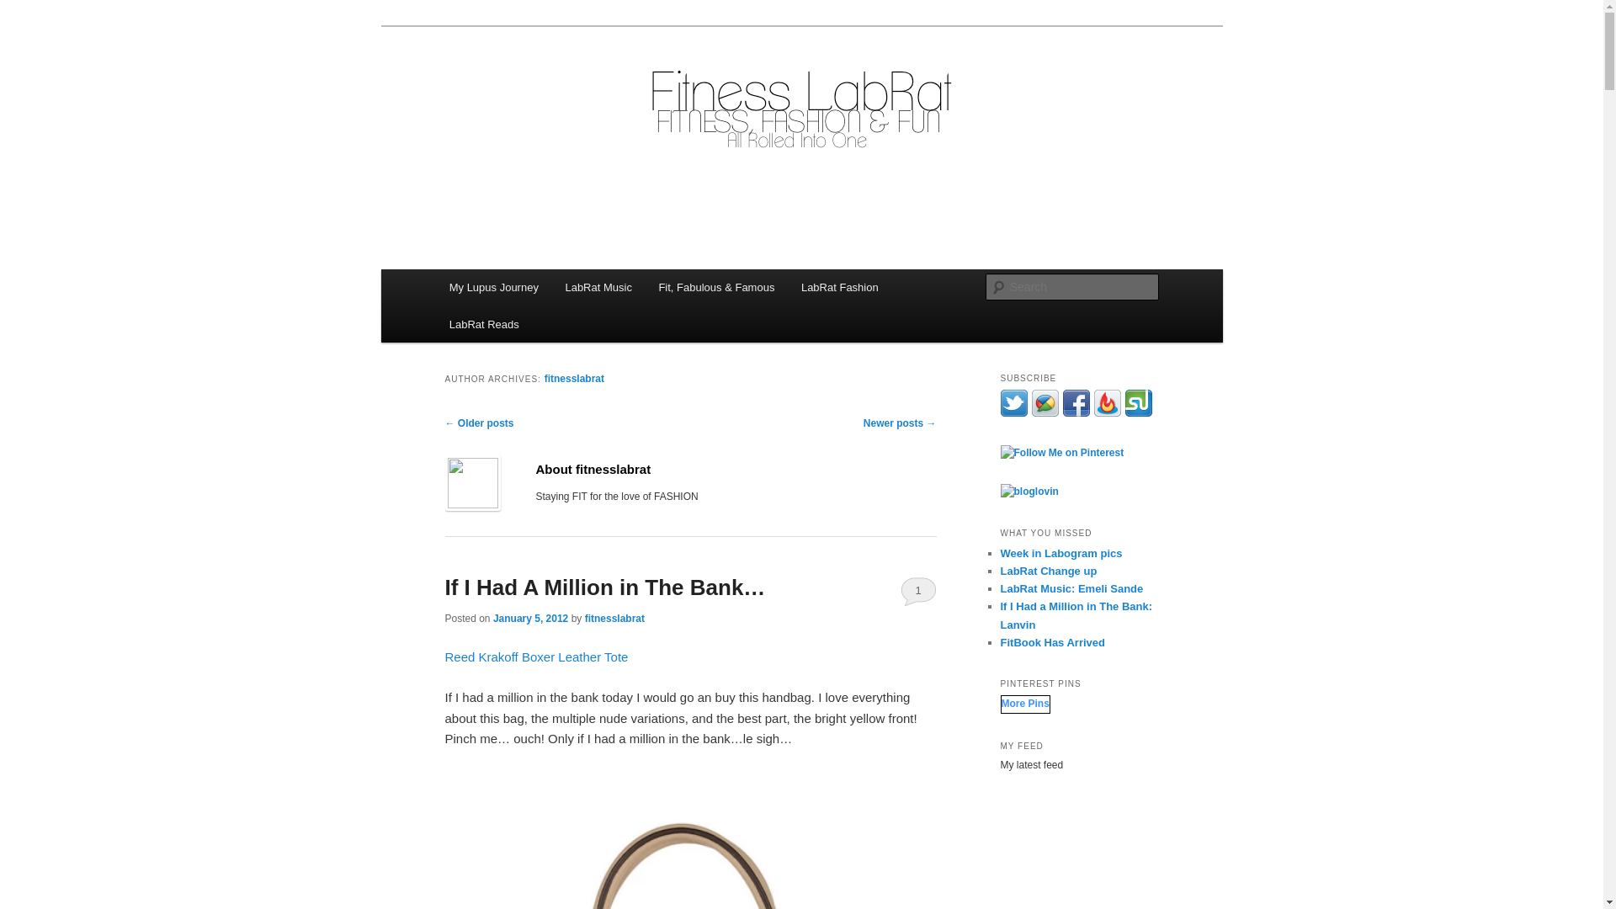 This screenshot has height=909, width=1616. I want to click on My Lupus Journey, so click(494, 286).